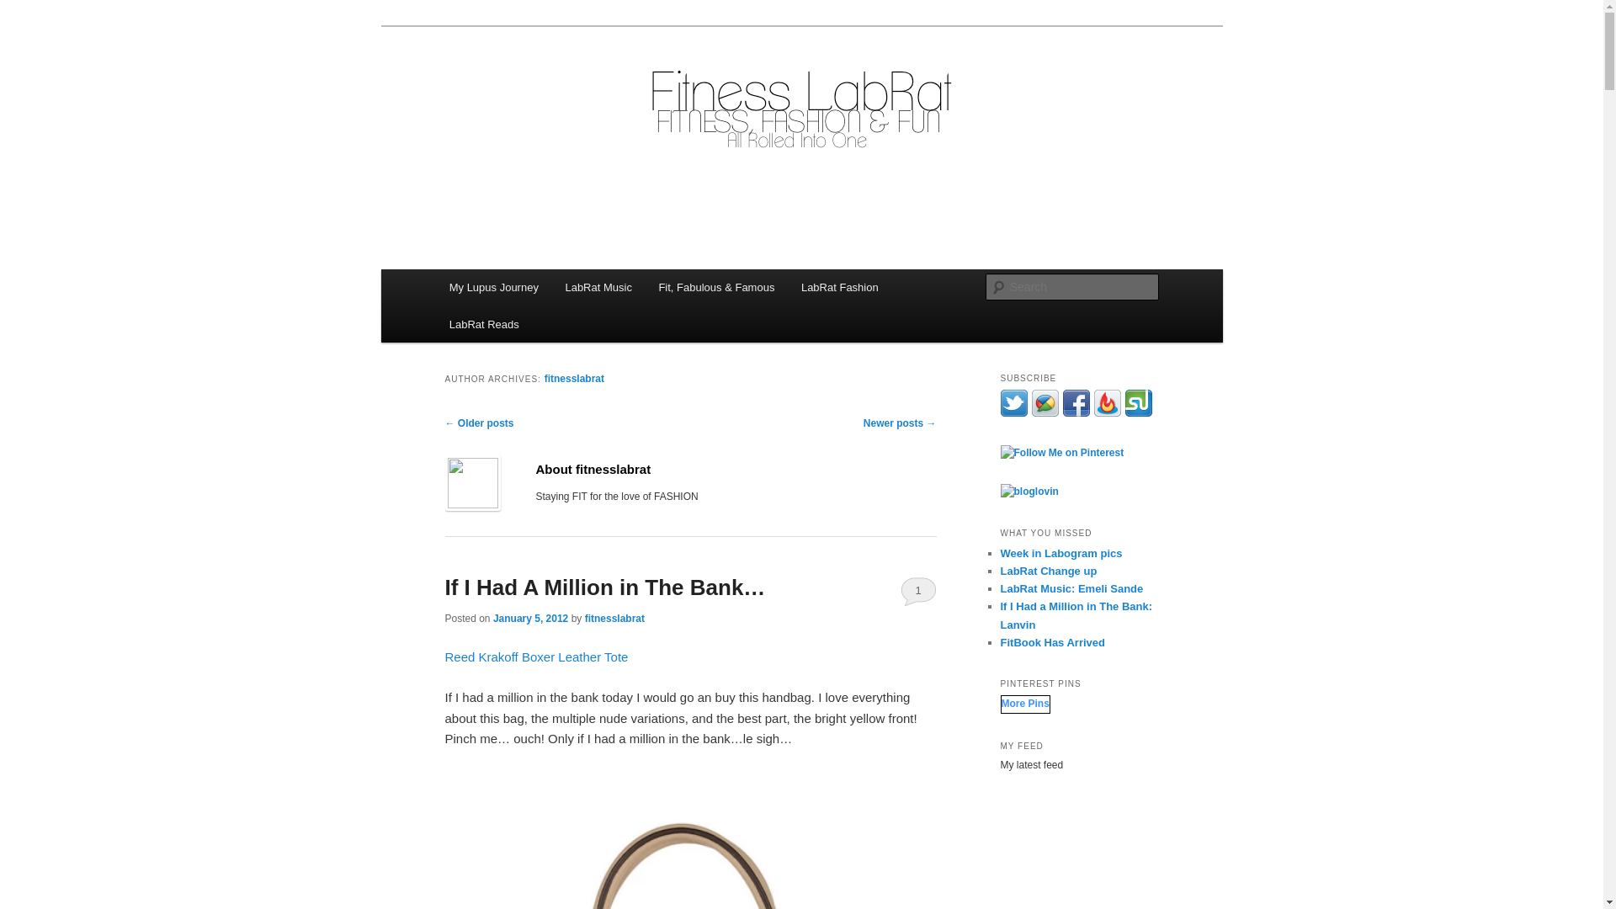 This screenshot has height=909, width=1616. I want to click on My Lupus Journey, so click(494, 286).